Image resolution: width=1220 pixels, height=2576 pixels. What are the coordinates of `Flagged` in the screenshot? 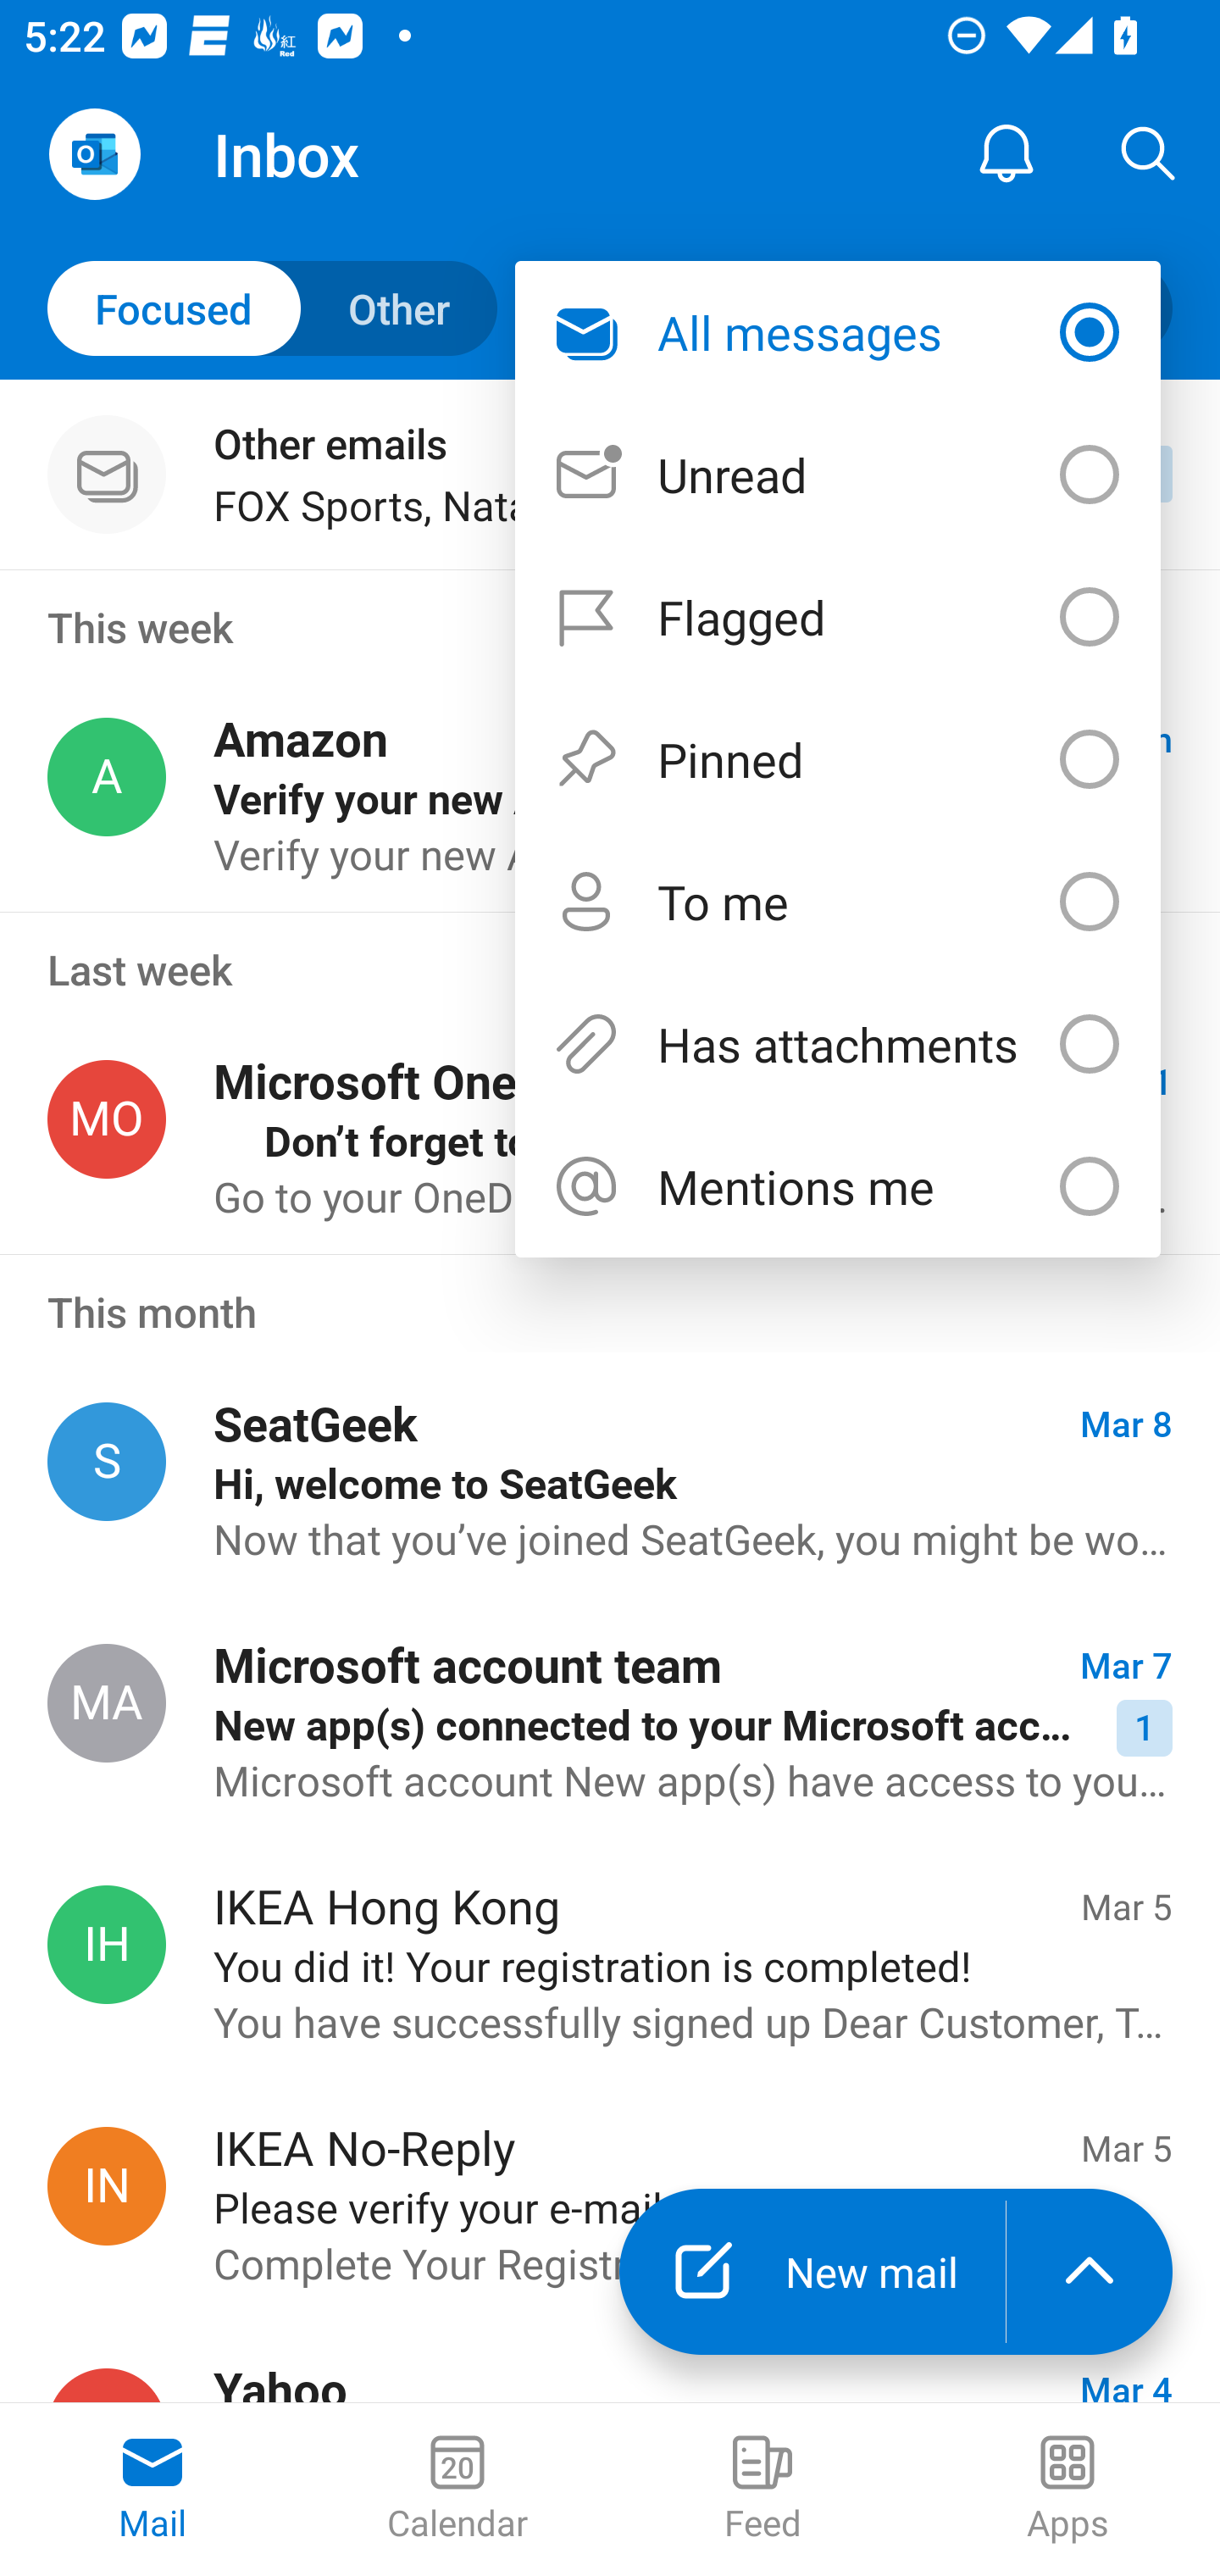 It's located at (837, 617).